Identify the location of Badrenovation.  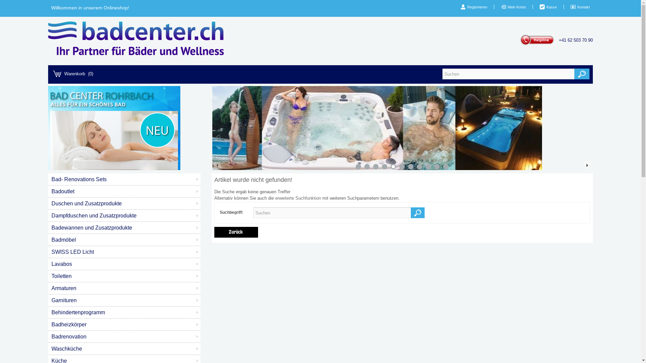
(124, 337).